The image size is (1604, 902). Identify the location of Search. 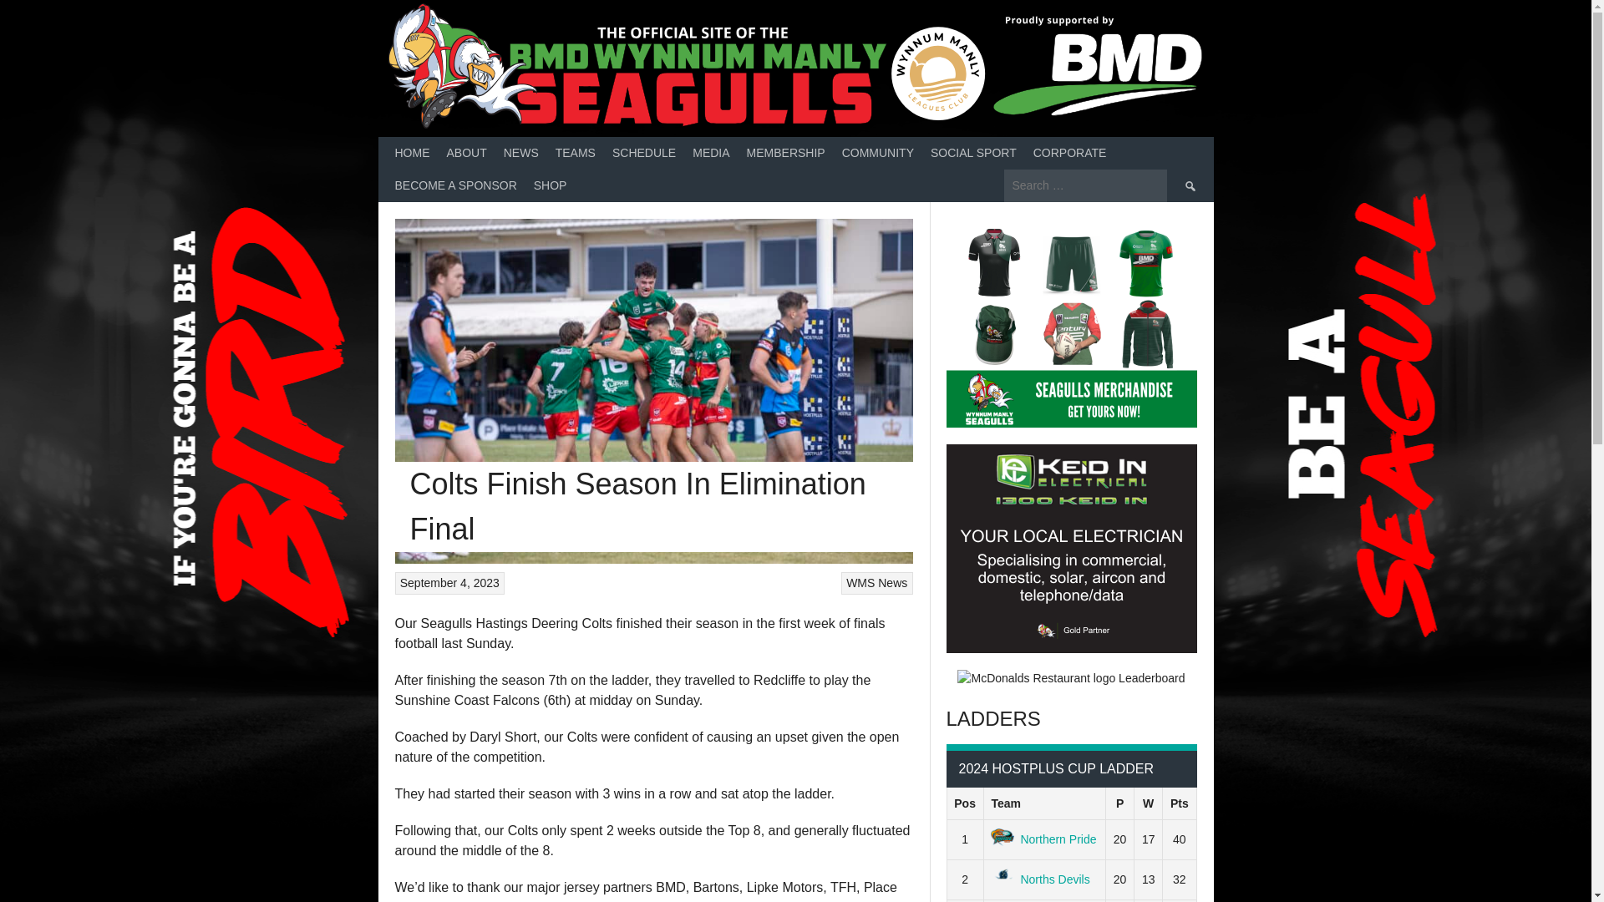
(1189, 185).